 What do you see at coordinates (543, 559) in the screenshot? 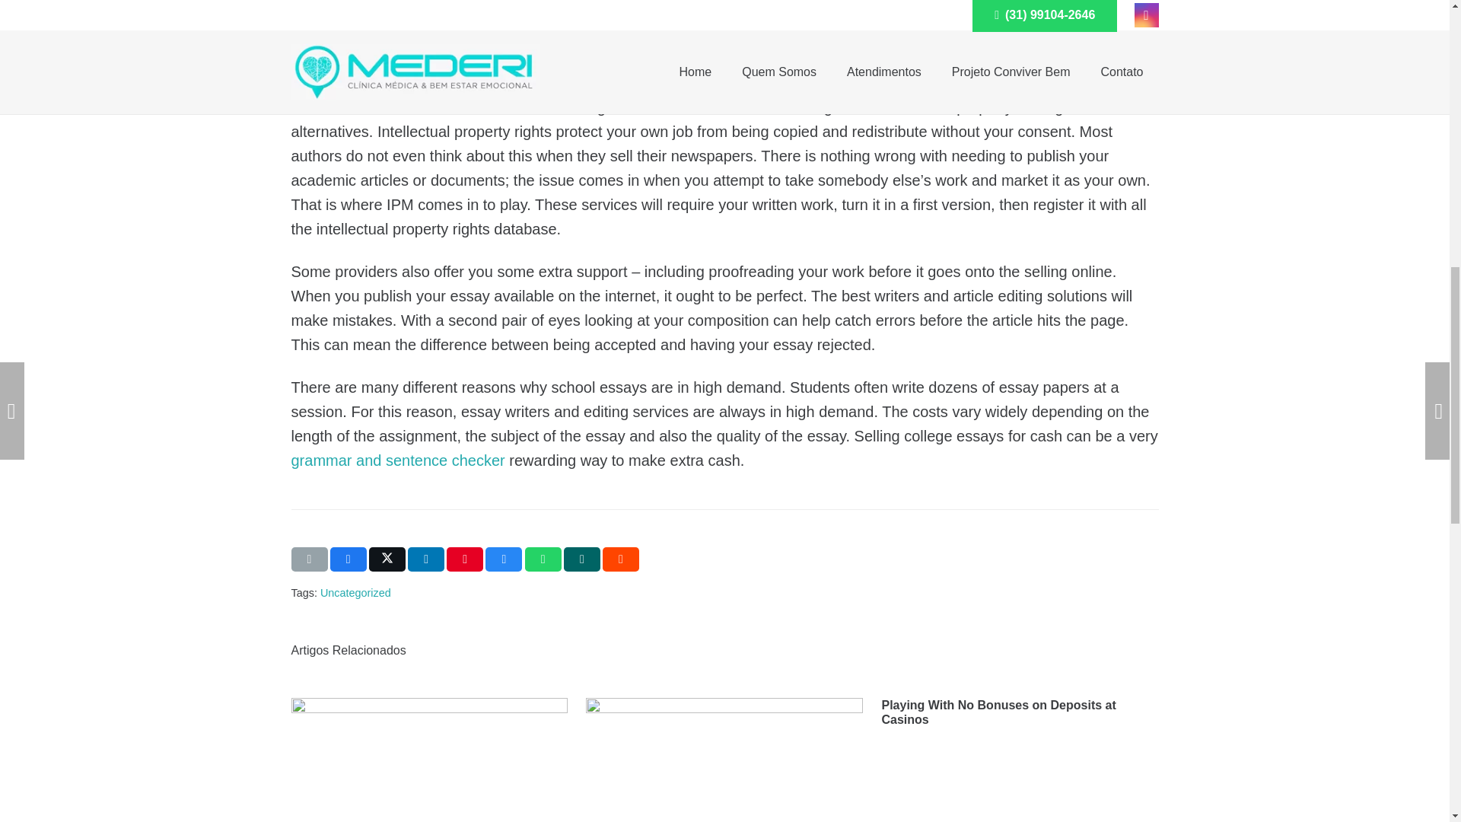
I see `Compartilhar isso` at bounding box center [543, 559].